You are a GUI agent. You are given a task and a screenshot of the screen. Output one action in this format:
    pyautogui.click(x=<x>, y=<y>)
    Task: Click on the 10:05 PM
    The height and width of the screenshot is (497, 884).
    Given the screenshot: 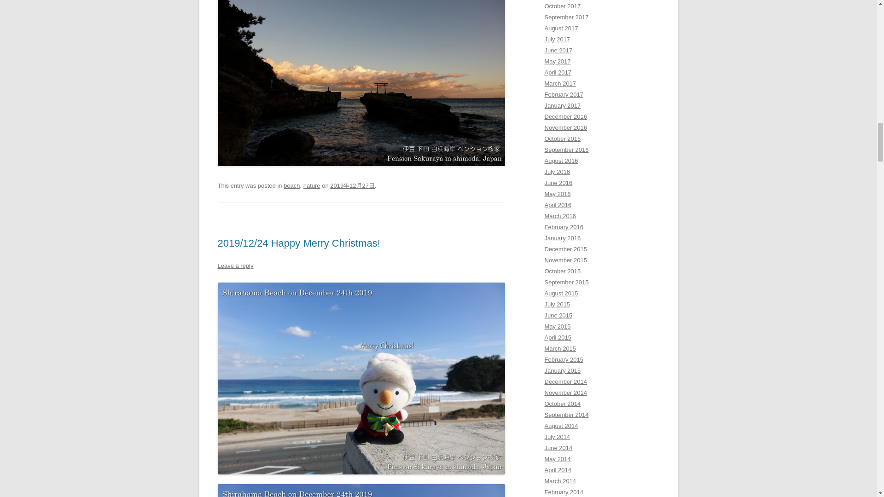 What is the action you would take?
    pyautogui.click(x=352, y=186)
    